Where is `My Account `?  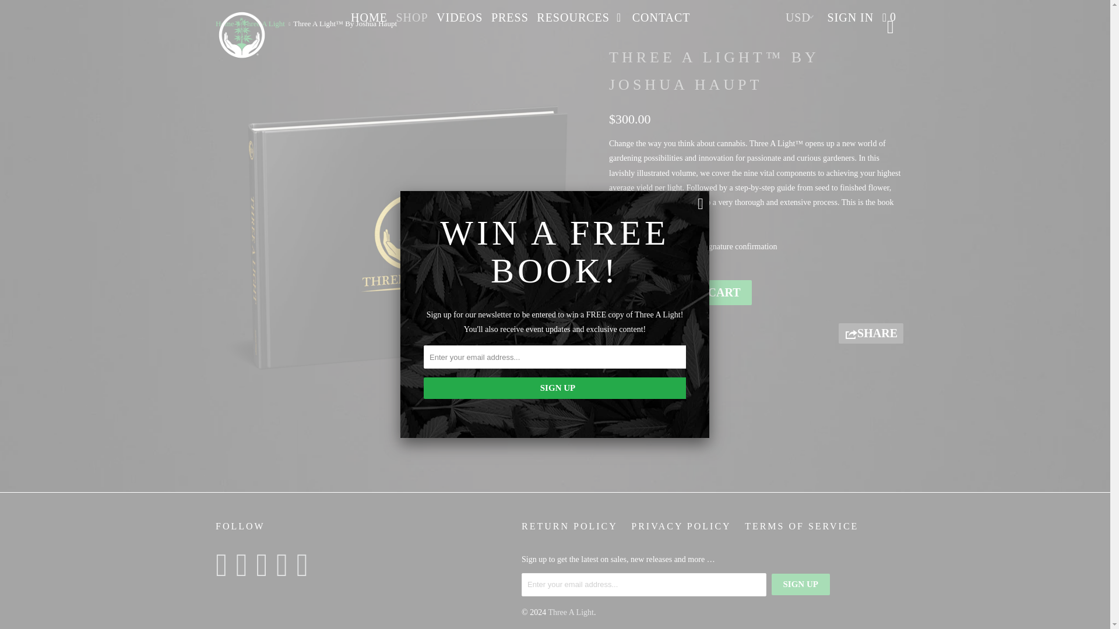 My Account  is located at coordinates (850, 17).